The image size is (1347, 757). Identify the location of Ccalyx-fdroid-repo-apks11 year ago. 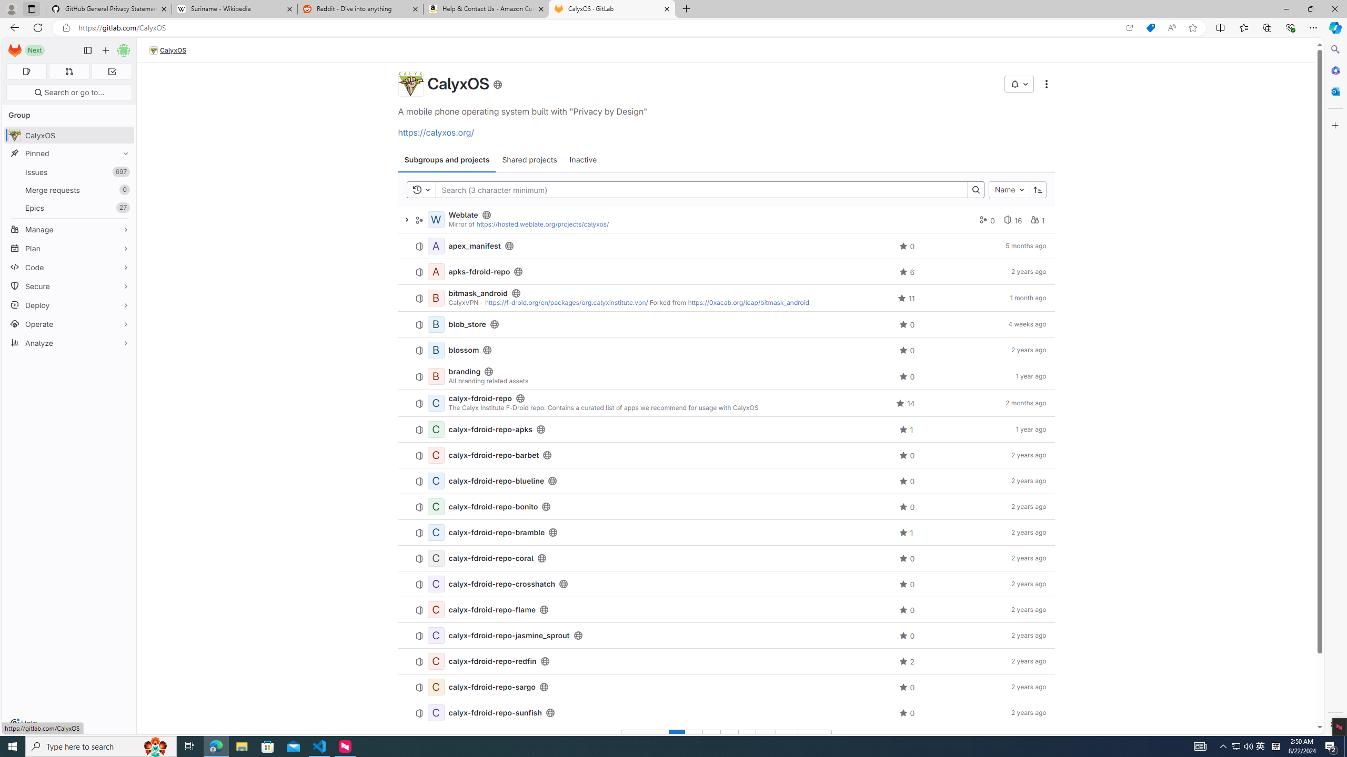
(726, 430).